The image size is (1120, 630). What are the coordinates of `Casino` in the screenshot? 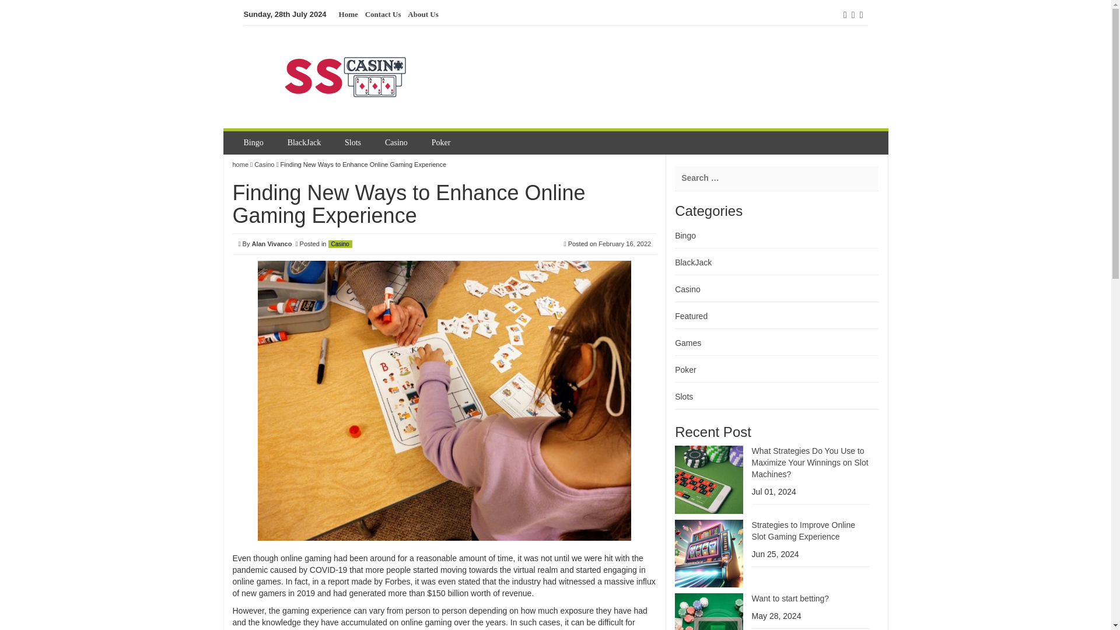 It's located at (688, 289).